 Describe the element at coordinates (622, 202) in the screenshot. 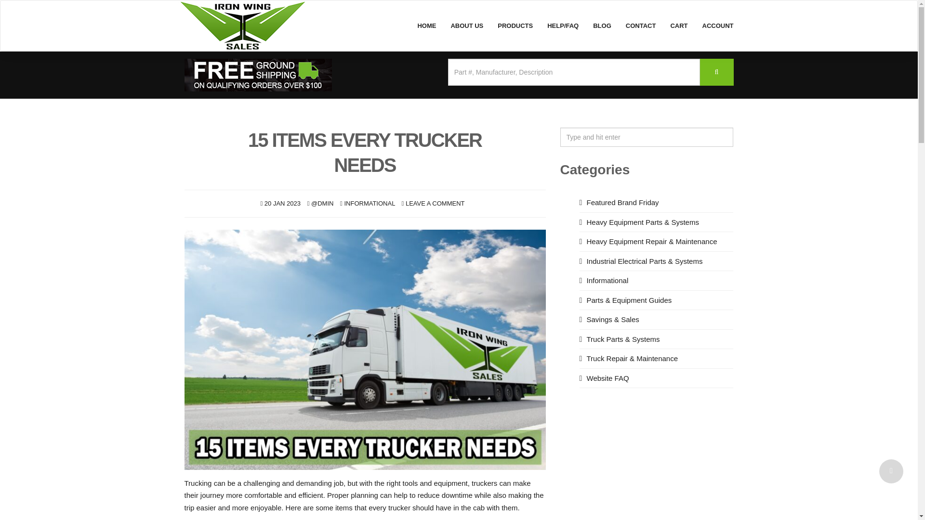

I see `Featured Brand Friday` at that location.